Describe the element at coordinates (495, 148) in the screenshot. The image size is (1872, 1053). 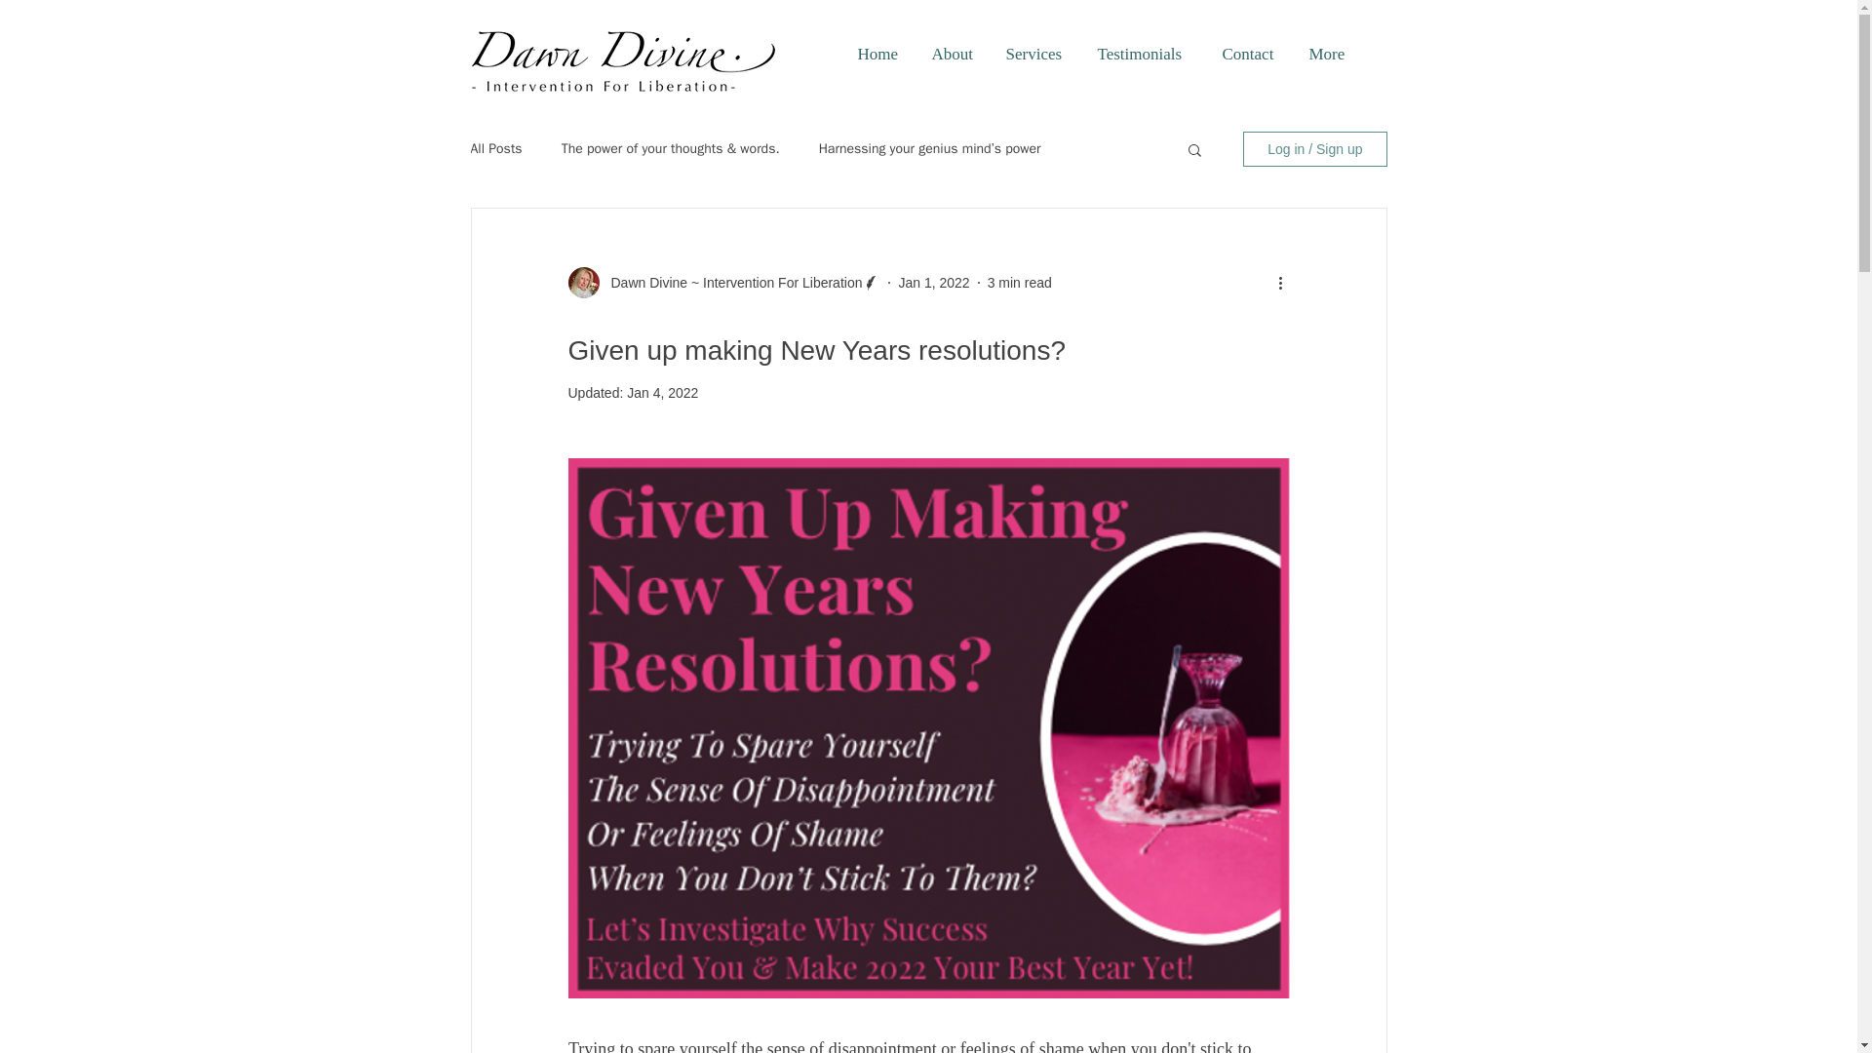
I see `All Posts` at that location.